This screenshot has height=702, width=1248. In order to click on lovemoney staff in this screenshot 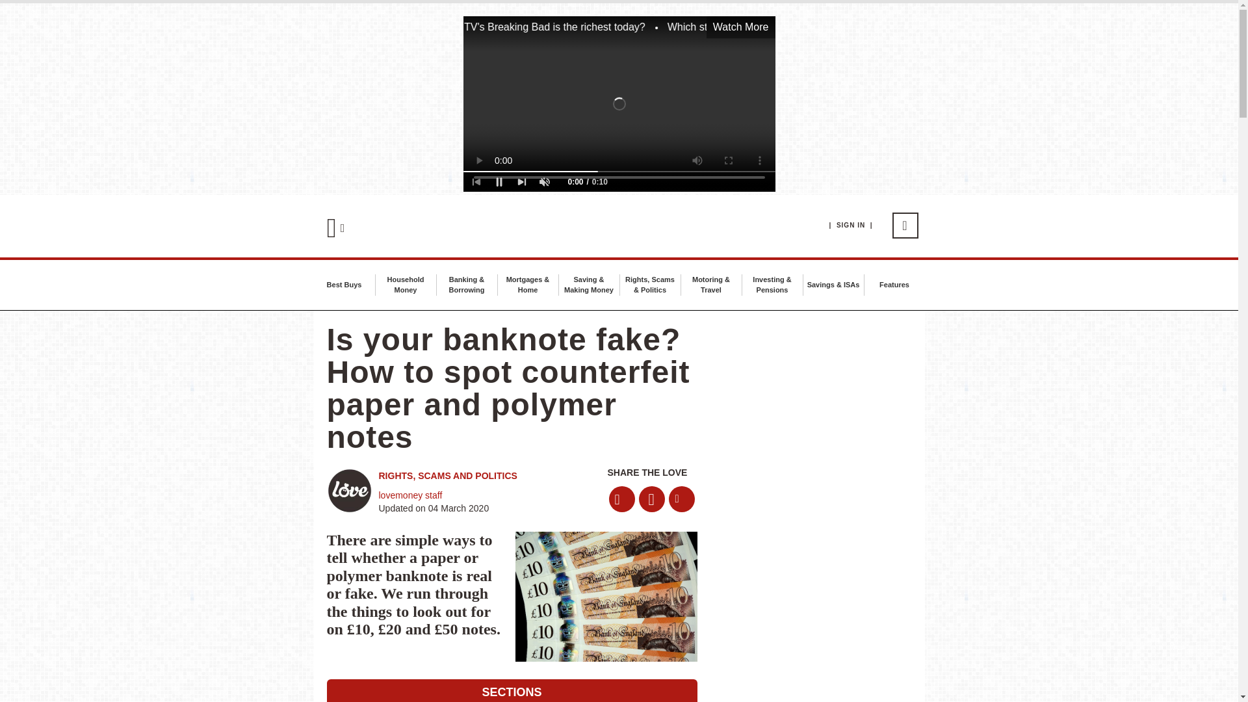, I will do `click(409, 495)`.